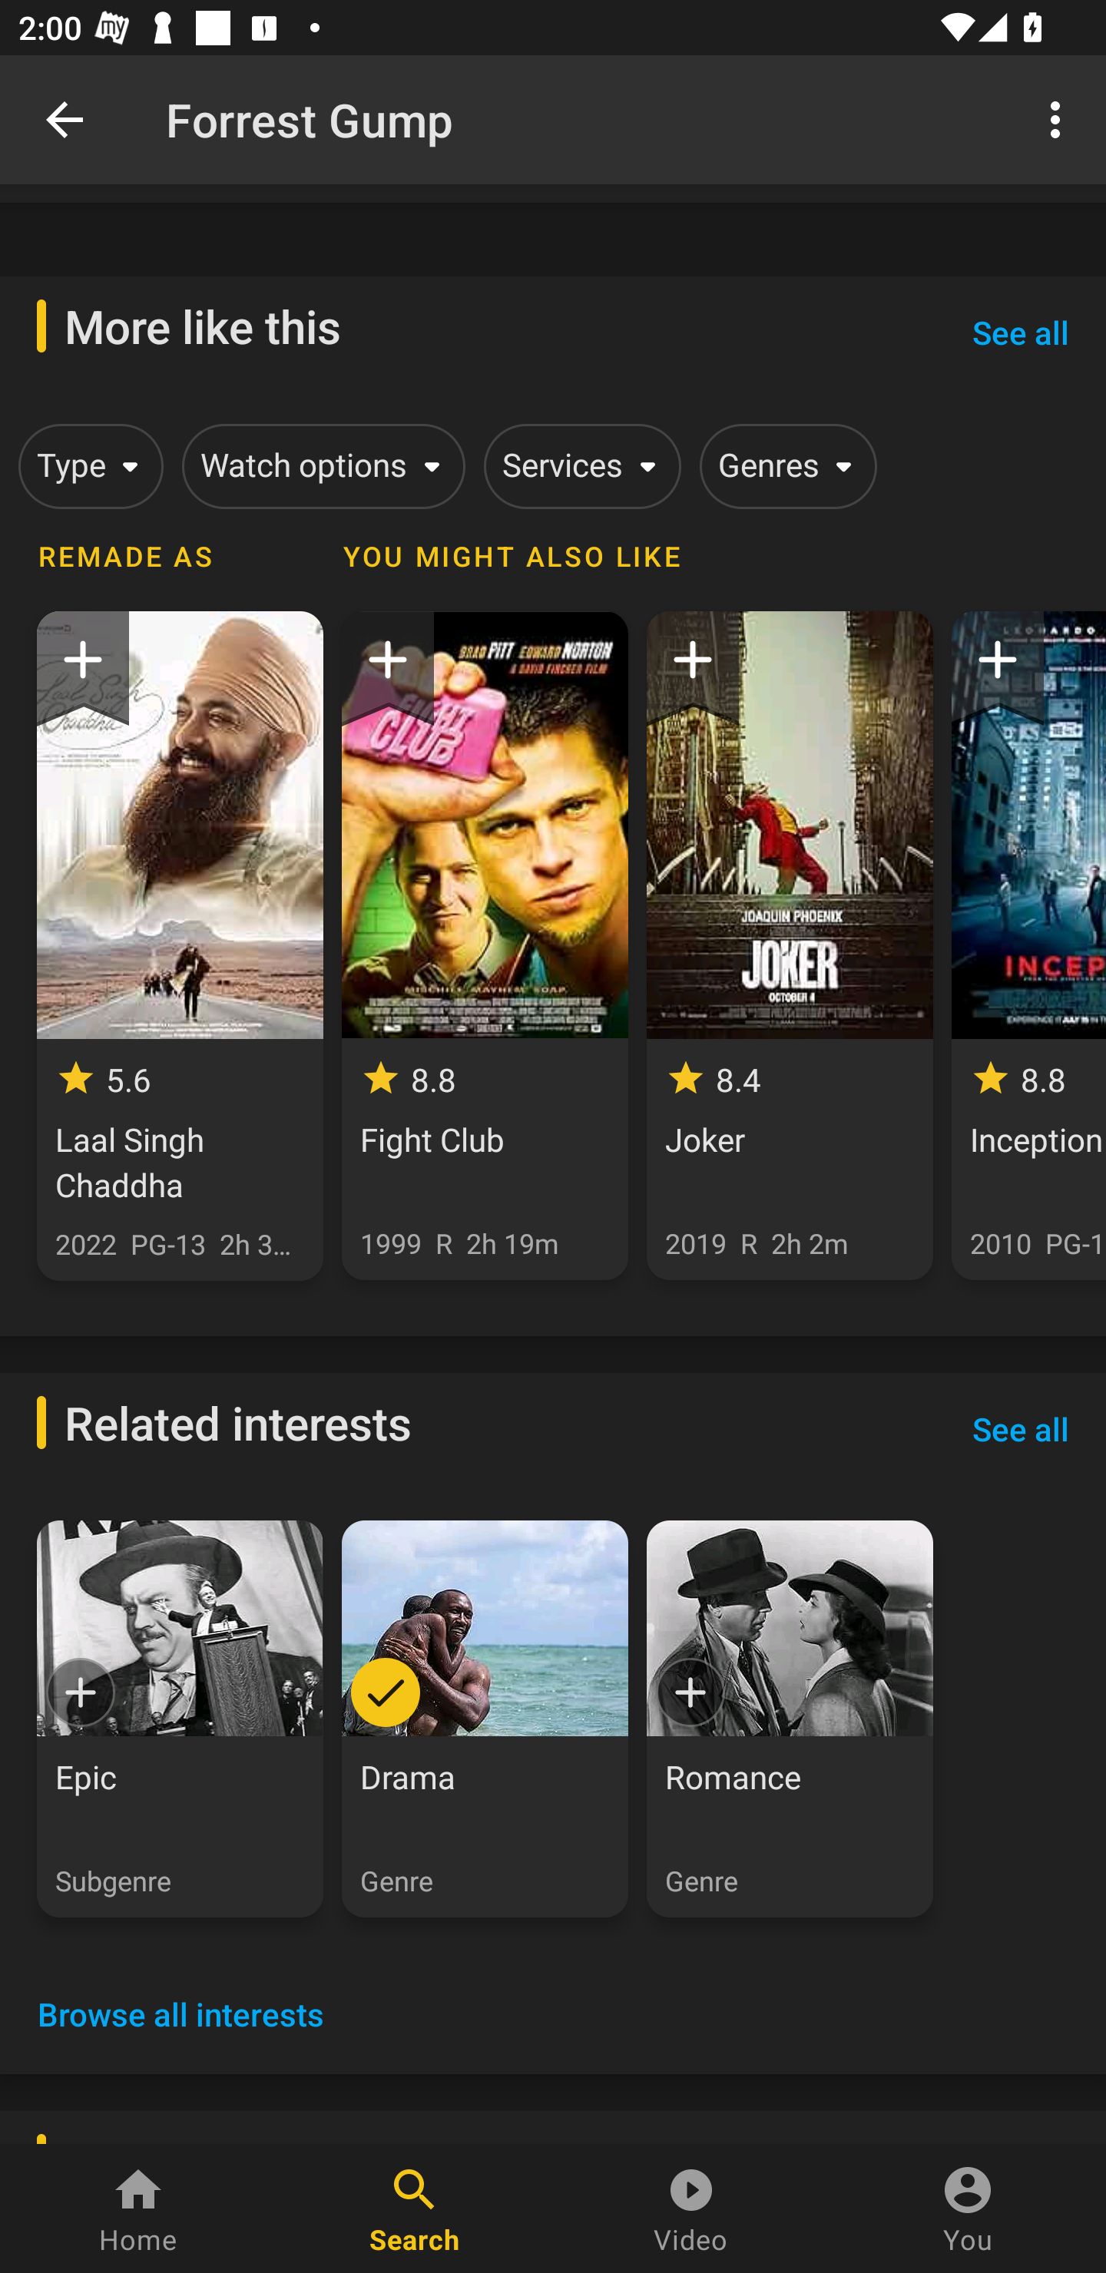 The width and height of the screenshot is (1106, 2273). What do you see at coordinates (180, 2013) in the screenshot?
I see `Browse all interests` at bounding box center [180, 2013].